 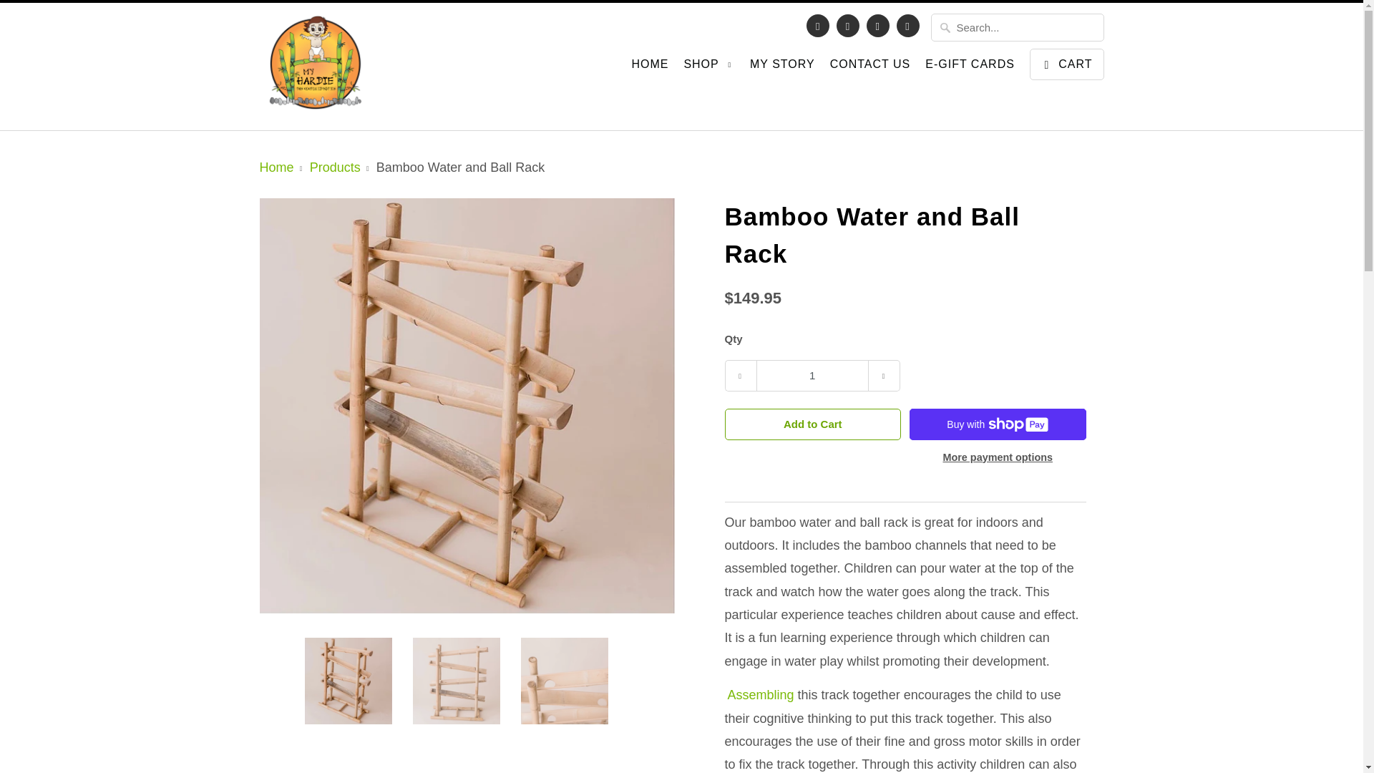 I want to click on MY STORY, so click(x=782, y=67).